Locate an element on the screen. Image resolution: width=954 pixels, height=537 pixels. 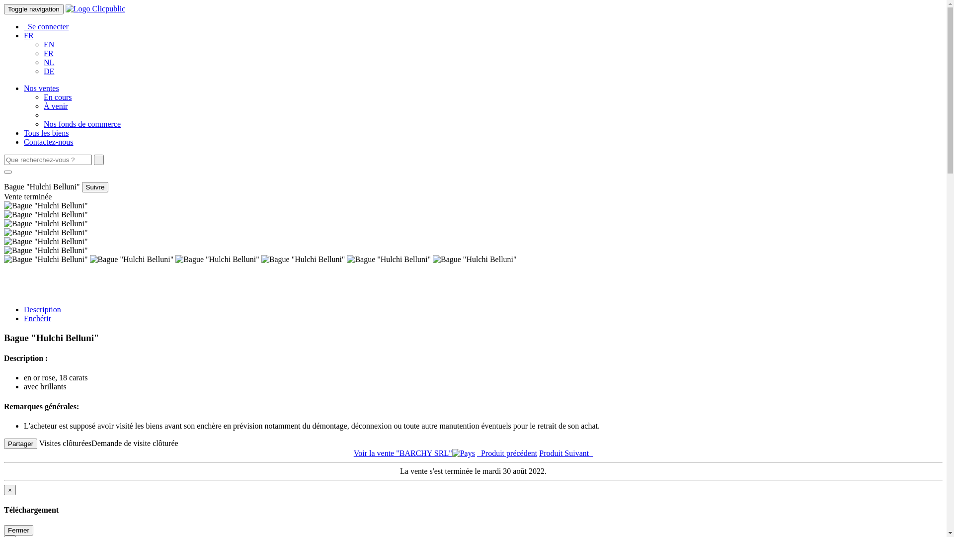
Bague "Hulchi Belluni" is located at coordinates (46, 215).